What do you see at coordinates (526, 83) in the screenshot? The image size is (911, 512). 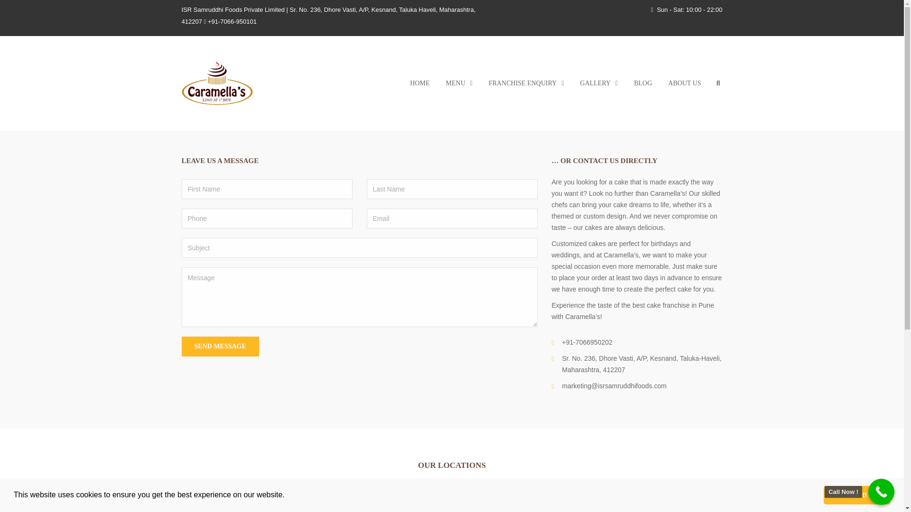 I see `FRANCHISE ENQUIRY` at bounding box center [526, 83].